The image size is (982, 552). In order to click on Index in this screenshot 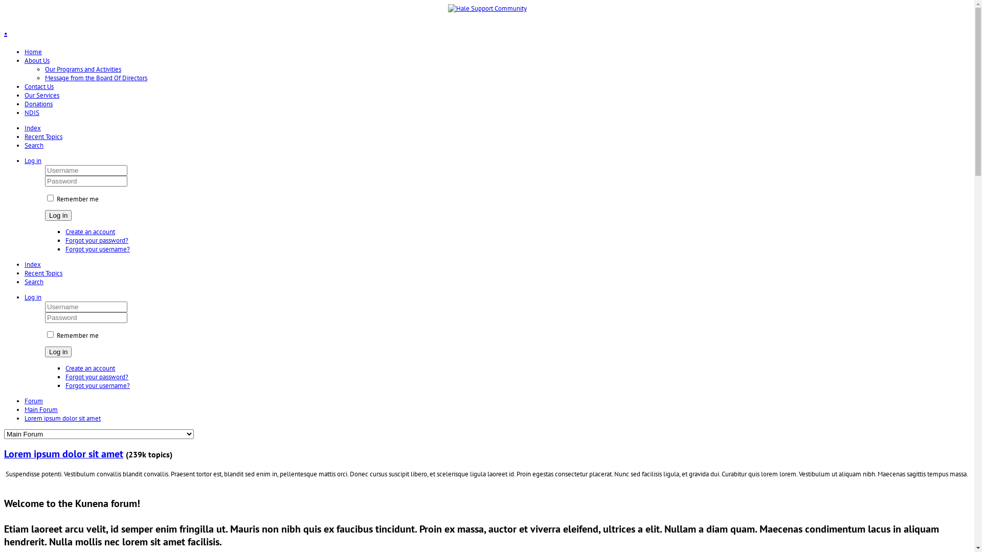, I will do `click(33, 264)`.